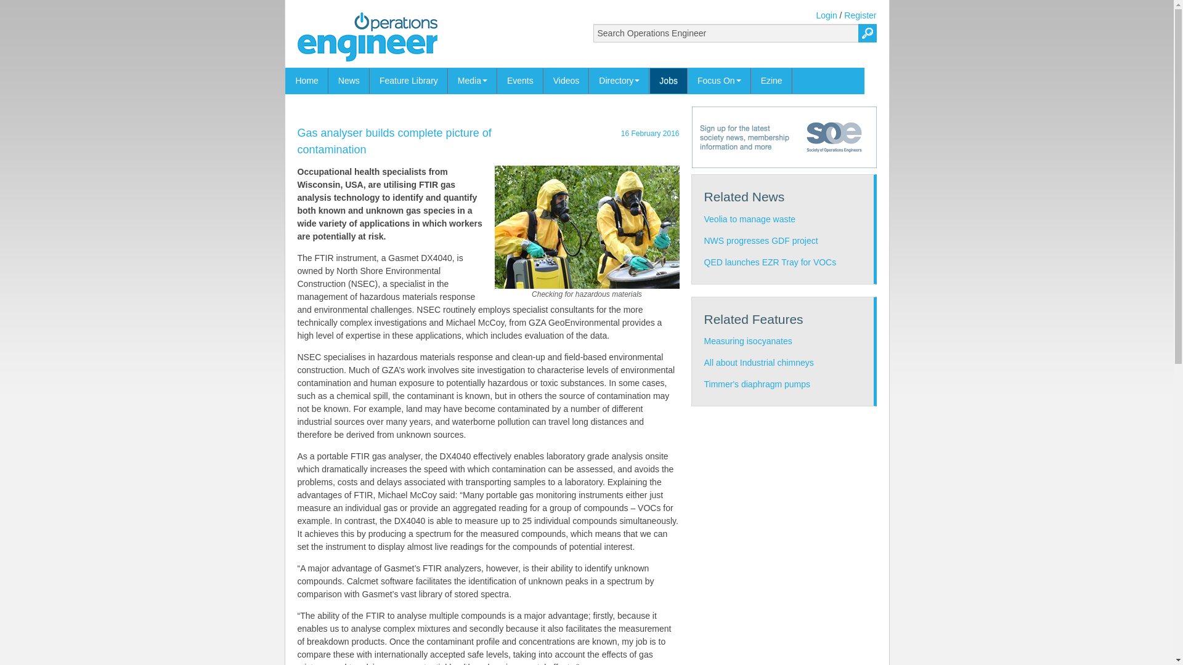 The image size is (1183, 665). What do you see at coordinates (409, 81) in the screenshot?
I see `Feature Library` at bounding box center [409, 81].